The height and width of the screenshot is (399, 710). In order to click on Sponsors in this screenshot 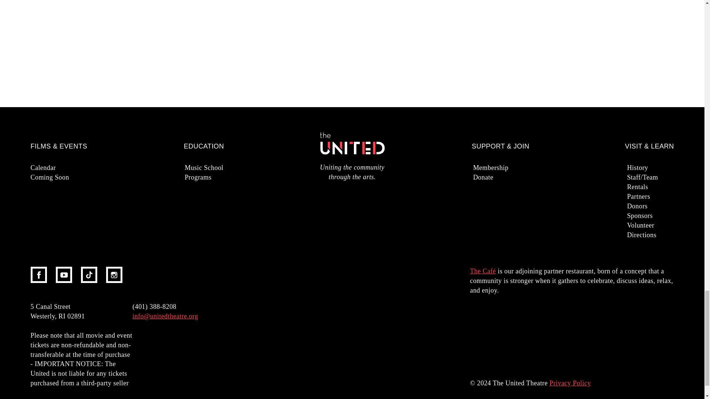, I will do `click(664, 216)`.